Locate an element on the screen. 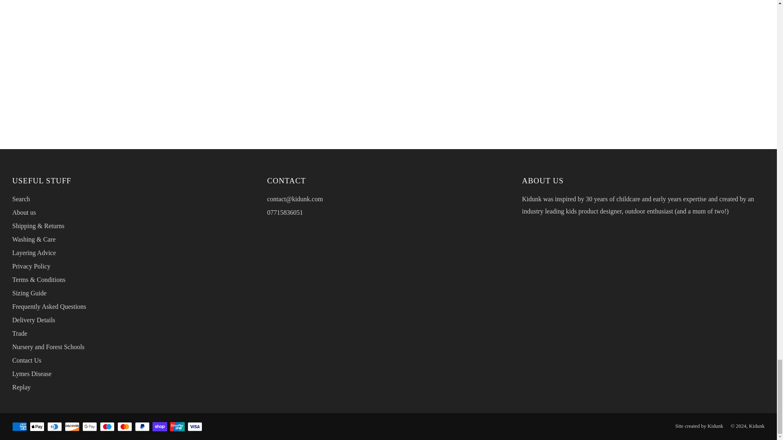 The width and height of the screenshot is (783, 440). American Express is located at coordinates (20, 427).